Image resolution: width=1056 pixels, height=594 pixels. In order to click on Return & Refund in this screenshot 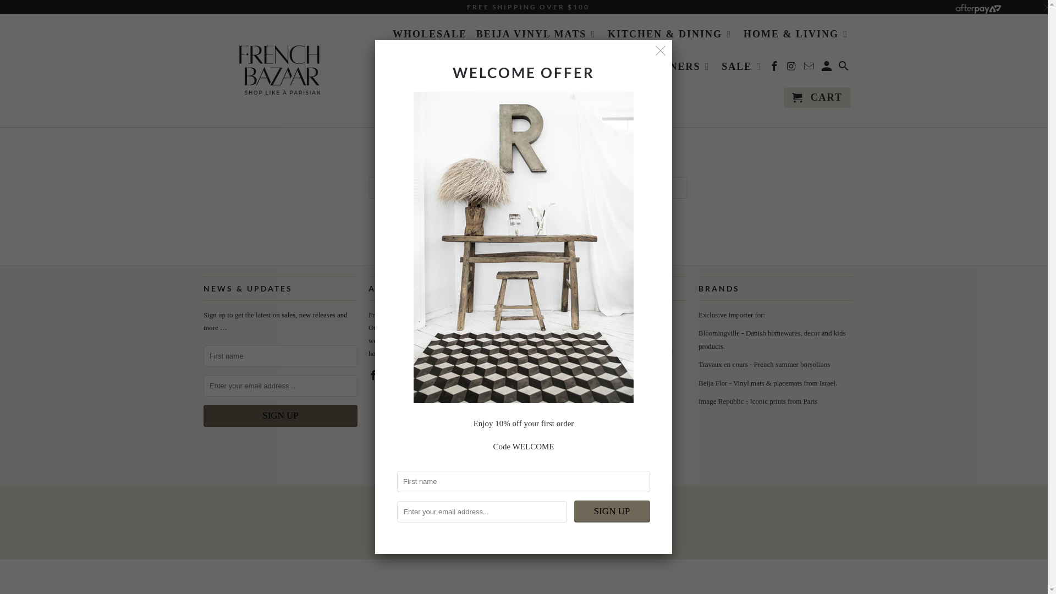, I will do `click(558, 425)`.